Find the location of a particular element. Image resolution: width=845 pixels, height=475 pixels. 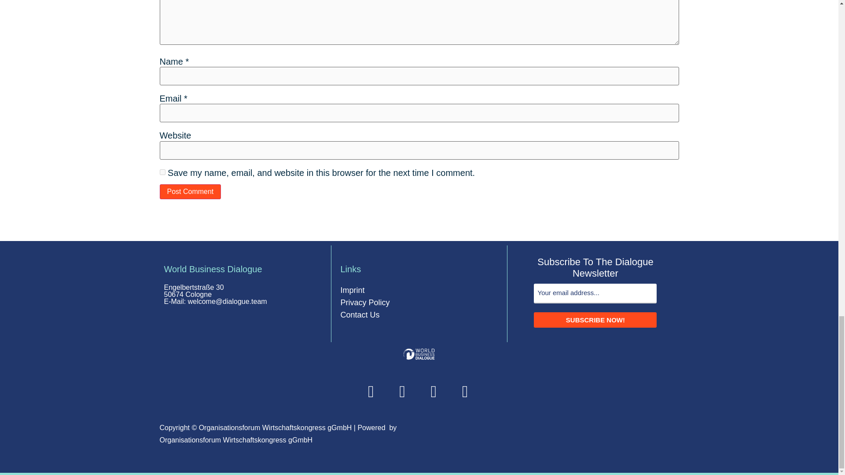

Subscribe Now! is located at coordinates (595, 320).